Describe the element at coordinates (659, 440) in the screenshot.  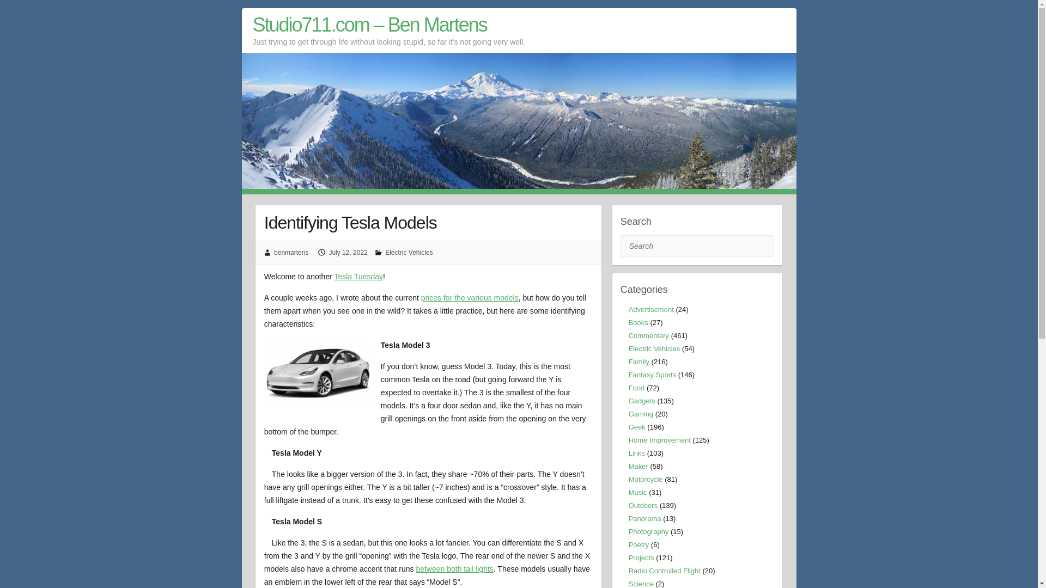
I see `Home Improvement` at that location.